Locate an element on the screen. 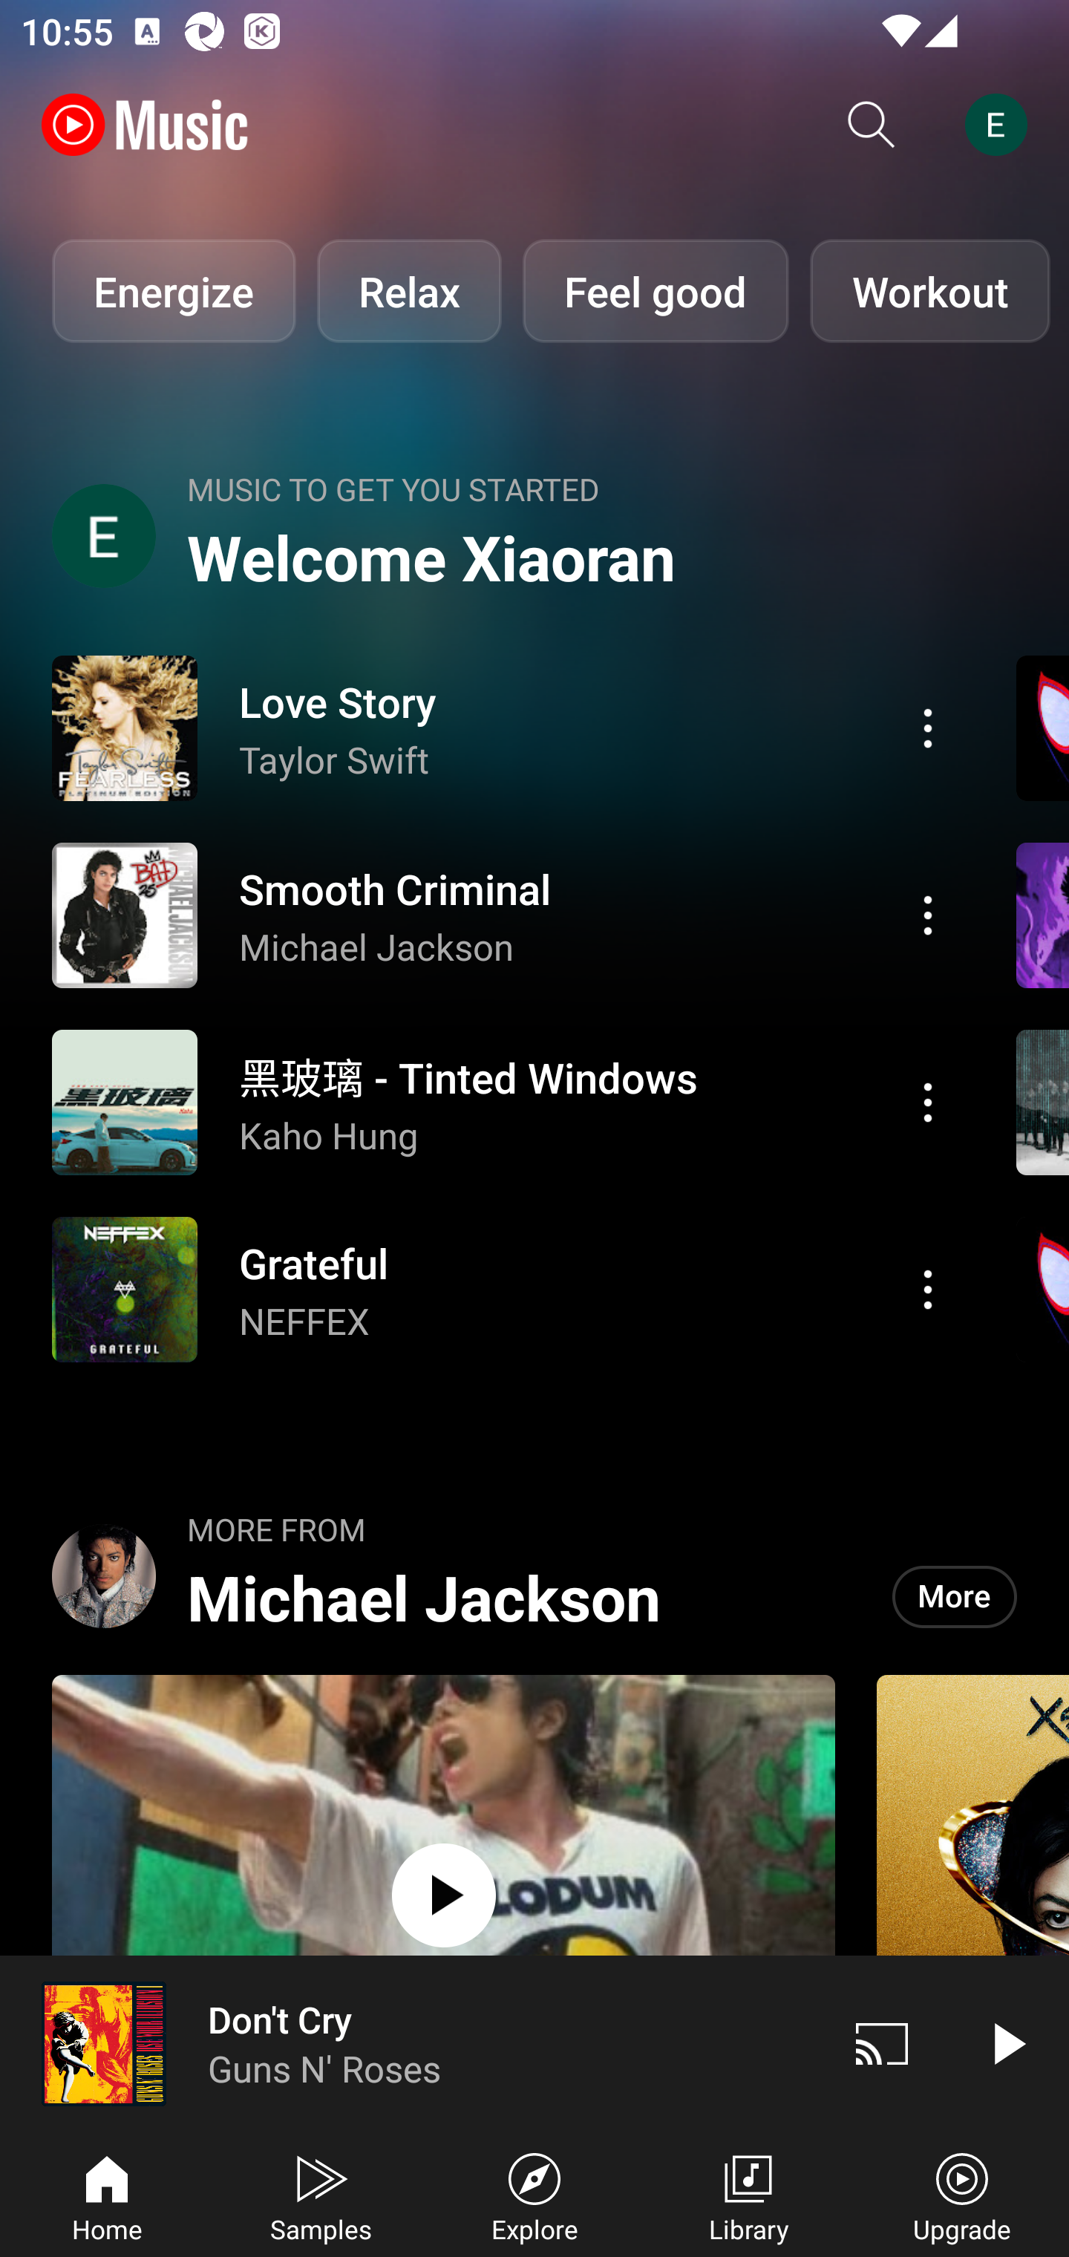 The height and width of the screenshot is (2257, 1069). Cast. Disconnected is located at coordinates (882, 2043).